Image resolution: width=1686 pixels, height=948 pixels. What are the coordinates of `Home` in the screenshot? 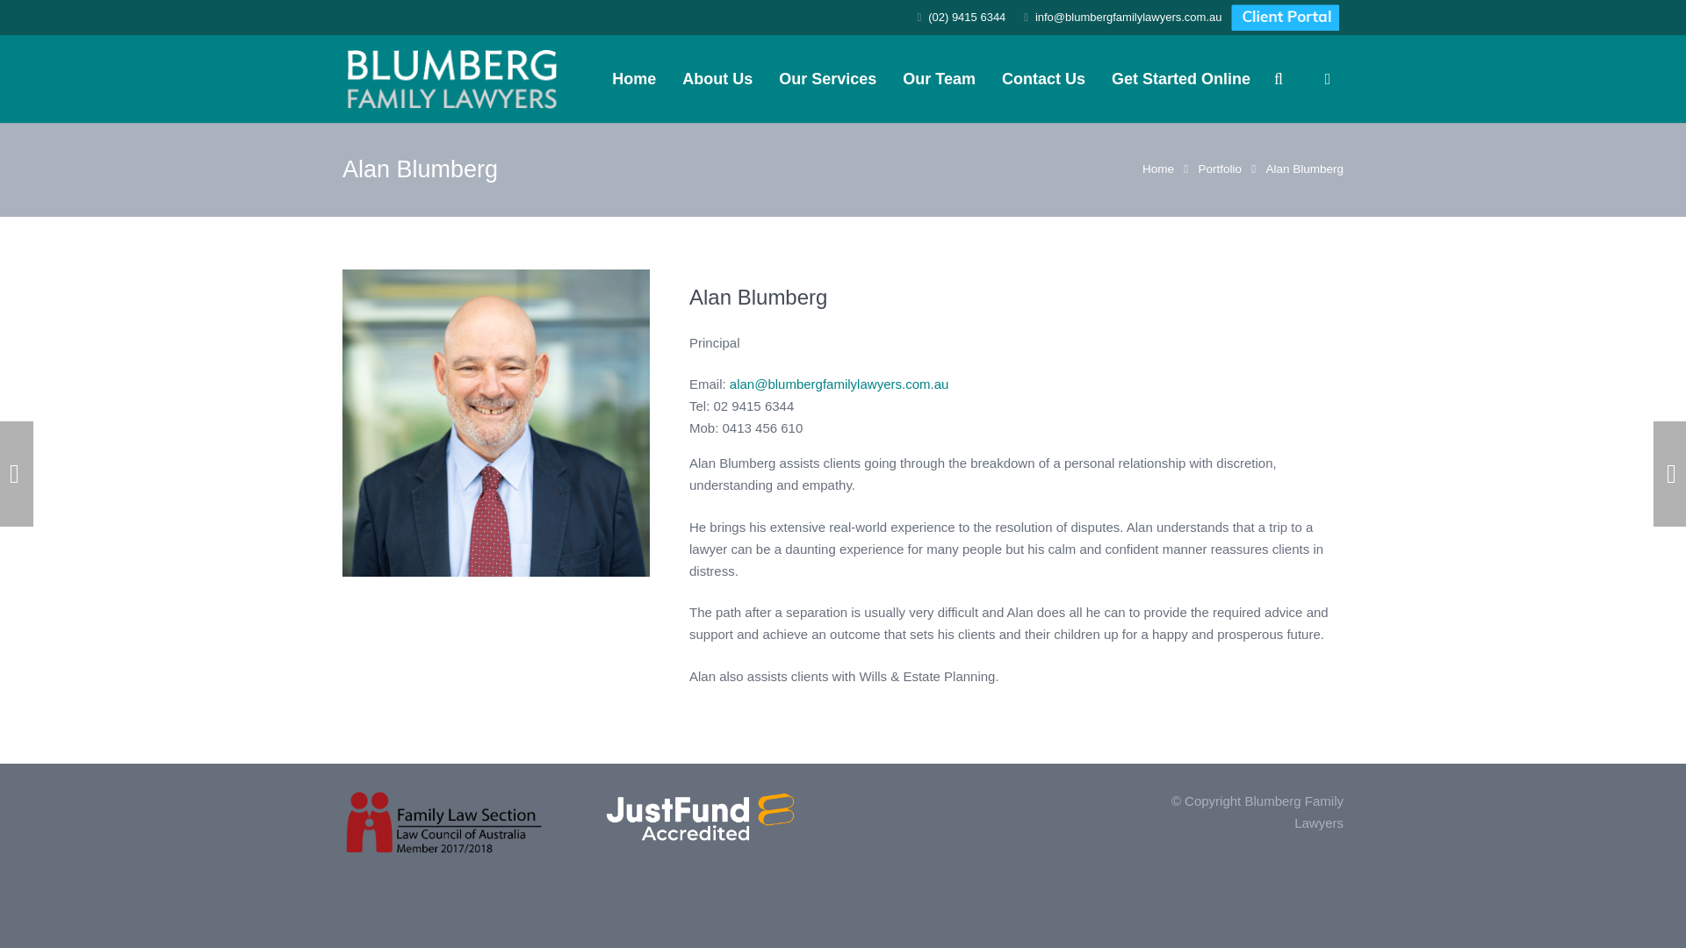 It's located at (634, 78).